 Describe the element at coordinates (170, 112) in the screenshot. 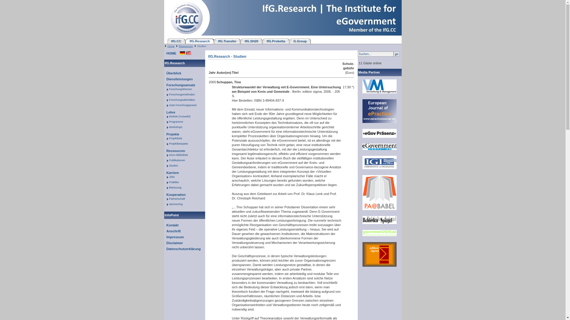

I see `Lehre` at that location.